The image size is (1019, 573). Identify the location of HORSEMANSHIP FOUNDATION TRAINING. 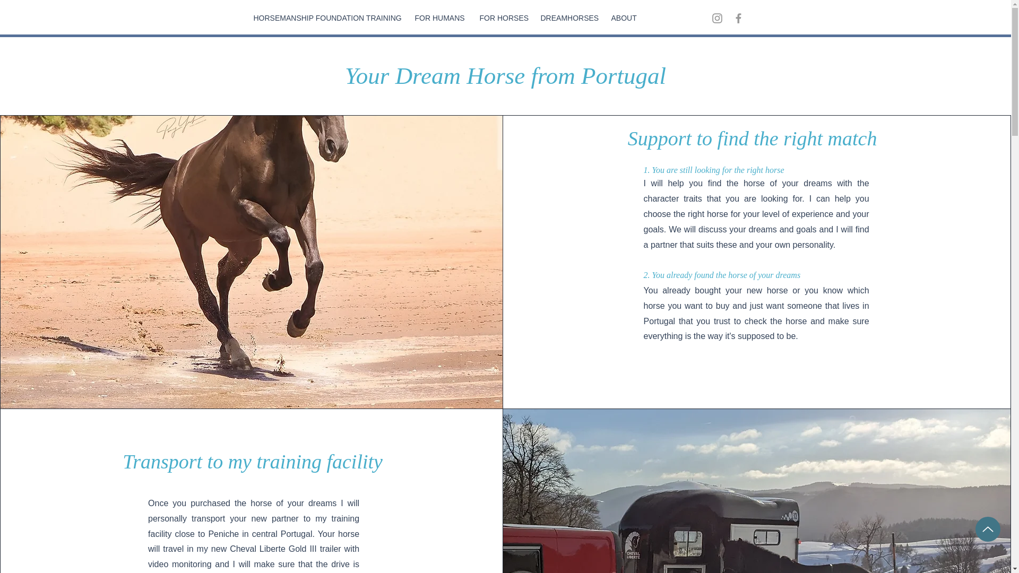
(326, 18).